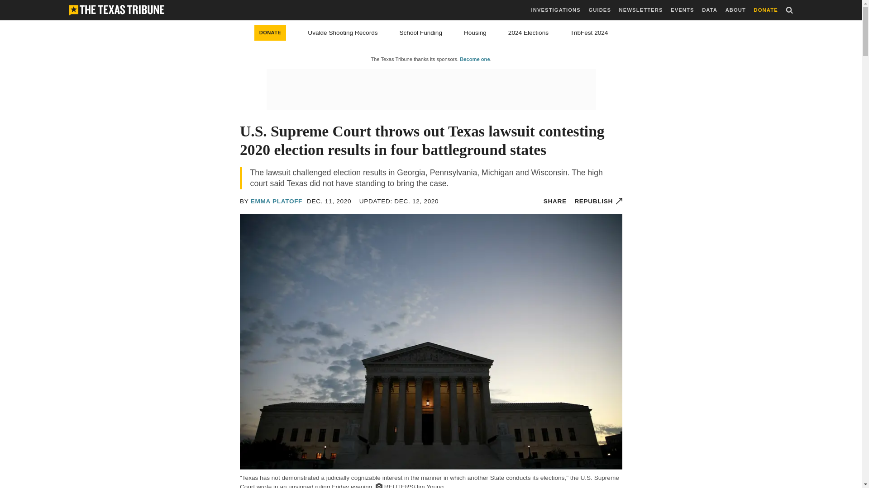 The image size is (869, 488). What do you see at coordinates (766, 10) in the screenshot?
I see `DONATE` at bounding box center [766, 10].